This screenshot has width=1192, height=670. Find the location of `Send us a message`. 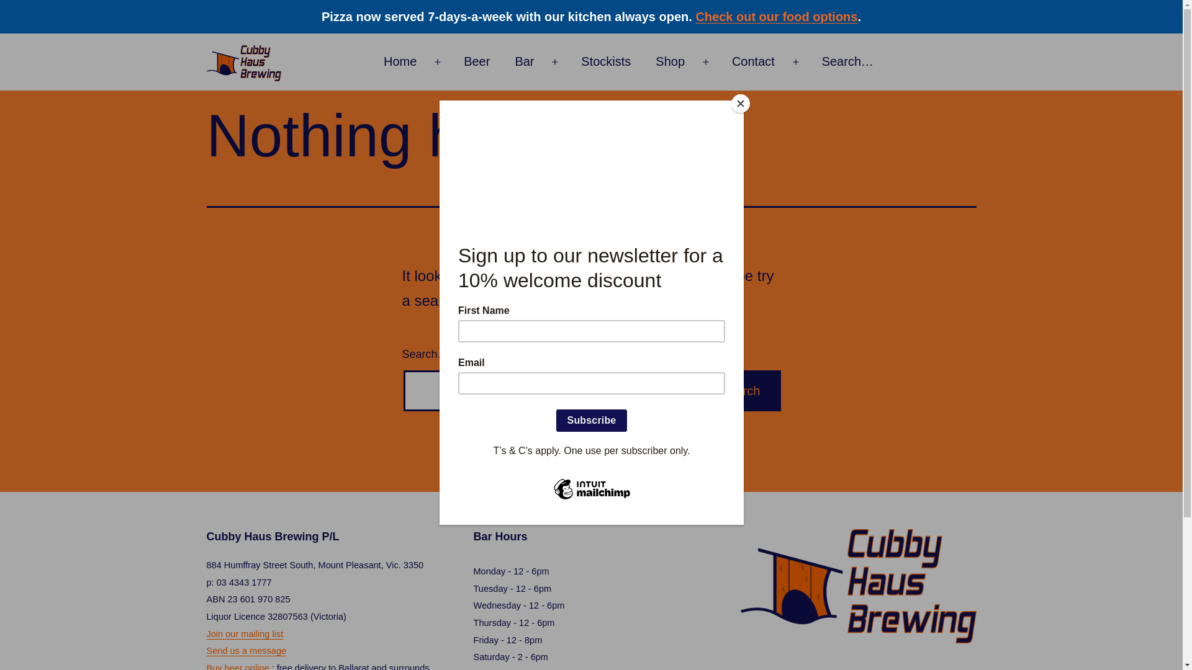

Send us a message is located at coordinates (246, 651).